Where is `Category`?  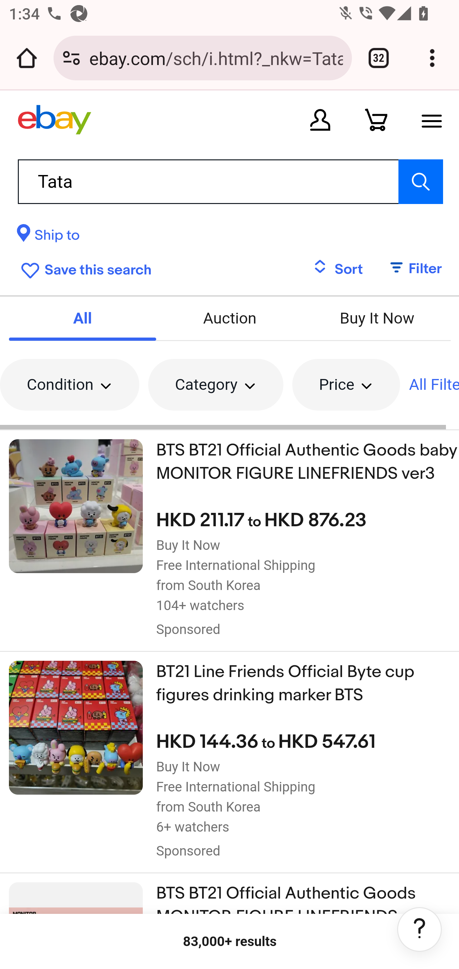 Category is located at coordinates (215, 384).